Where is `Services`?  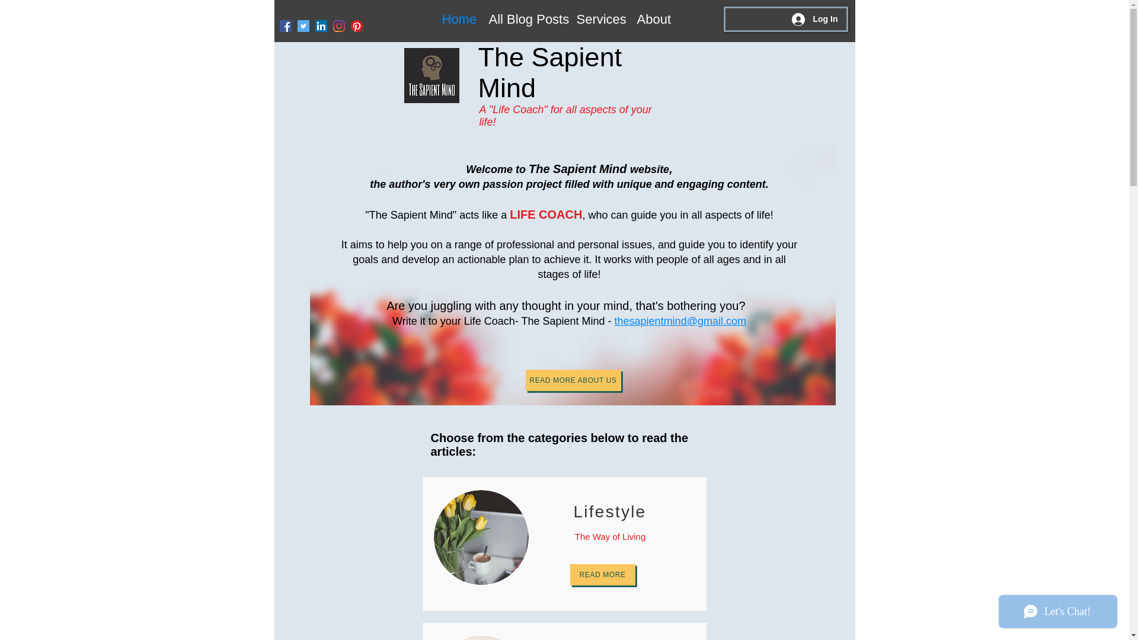 Services is located at coordinates (597, 21).